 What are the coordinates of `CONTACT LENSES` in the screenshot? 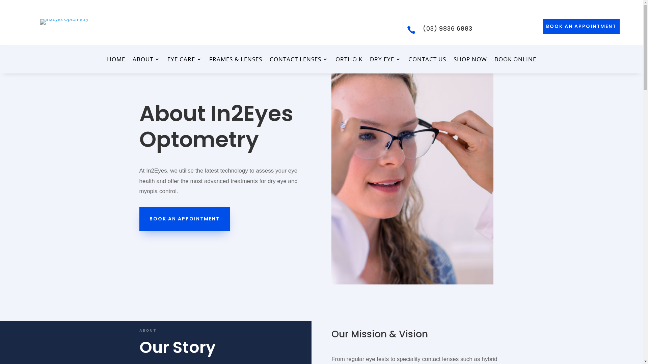 It's located at (298, 61).